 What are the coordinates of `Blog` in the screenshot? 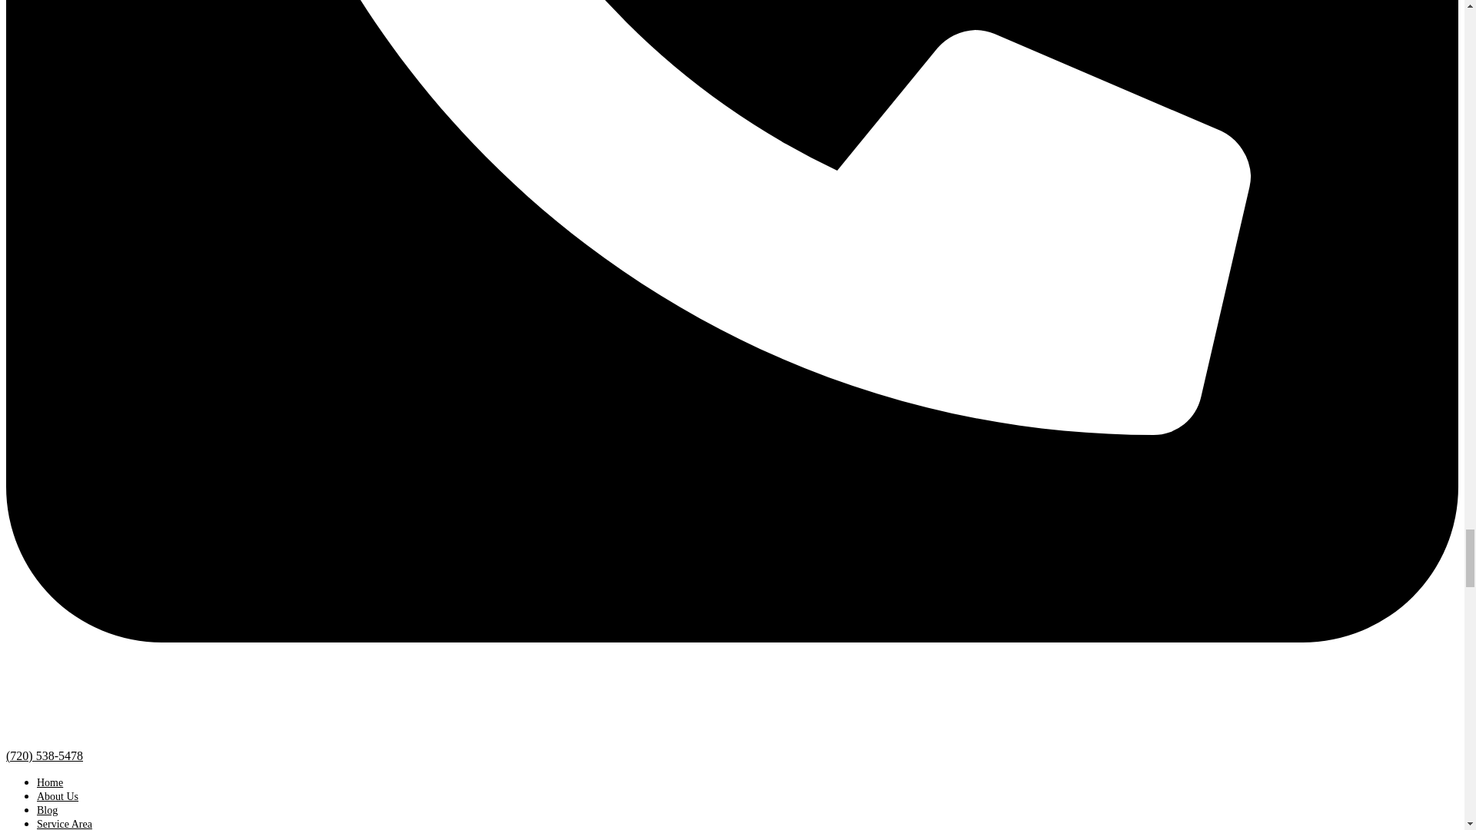 It's located at (47, 810).